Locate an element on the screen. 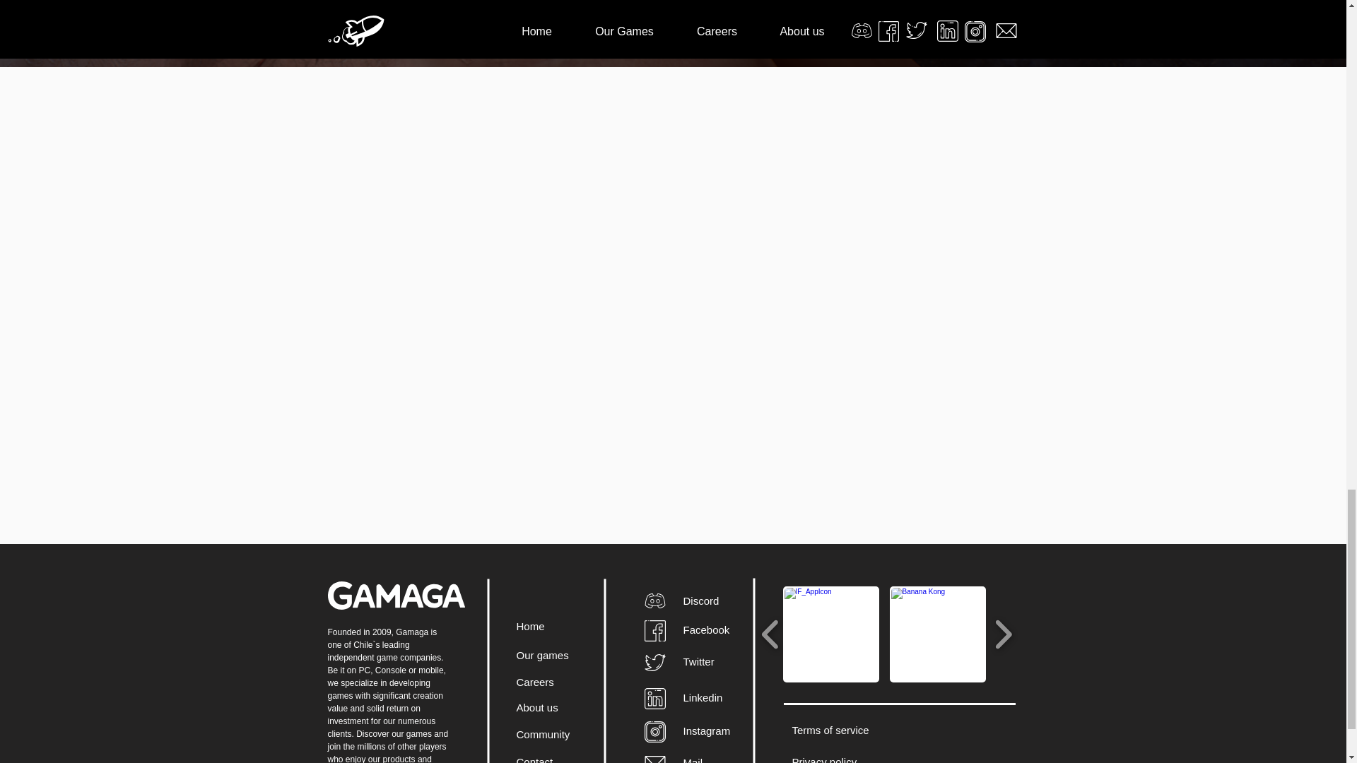 The image size is (1357, 763). Linkedin is located at coordinates (702, 697).